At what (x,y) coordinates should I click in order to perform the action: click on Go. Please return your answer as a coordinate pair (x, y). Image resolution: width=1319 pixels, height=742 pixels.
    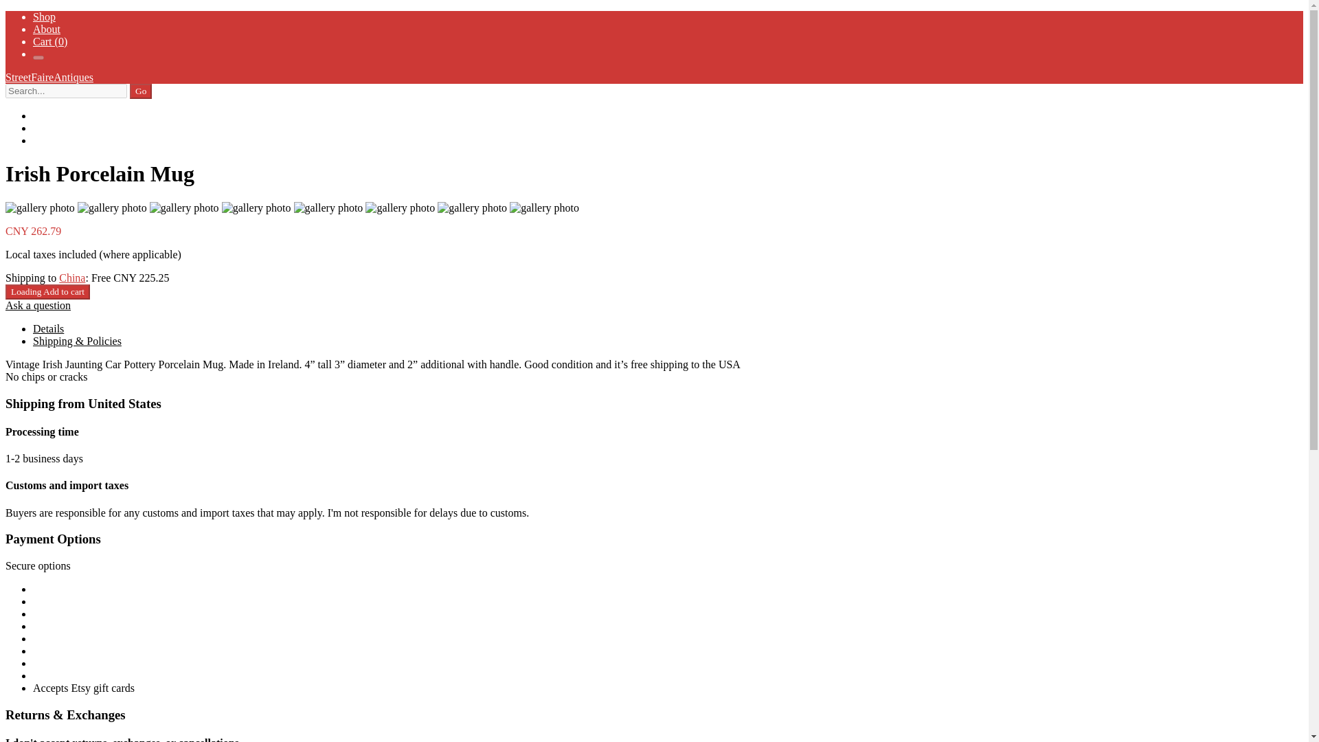
    Looking at the image, I should click on (140, 91).